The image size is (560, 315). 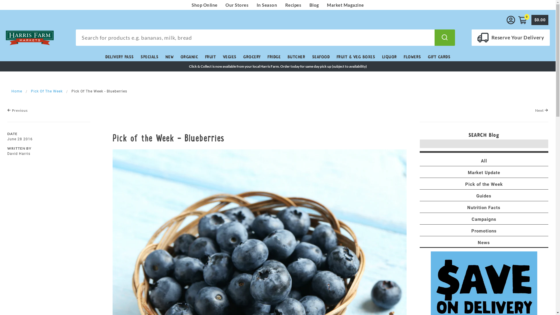 I want to click on Blog, so click(x=314, y=5).